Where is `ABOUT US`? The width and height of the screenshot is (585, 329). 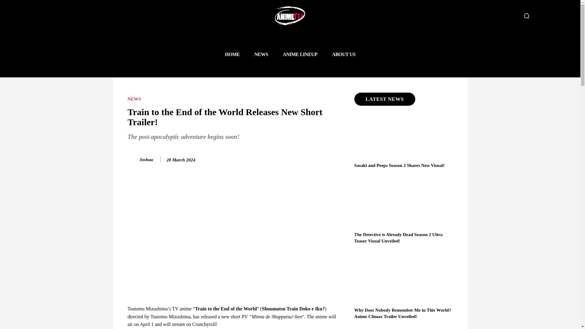
ABOUT US is located at coordinates (344, 54).